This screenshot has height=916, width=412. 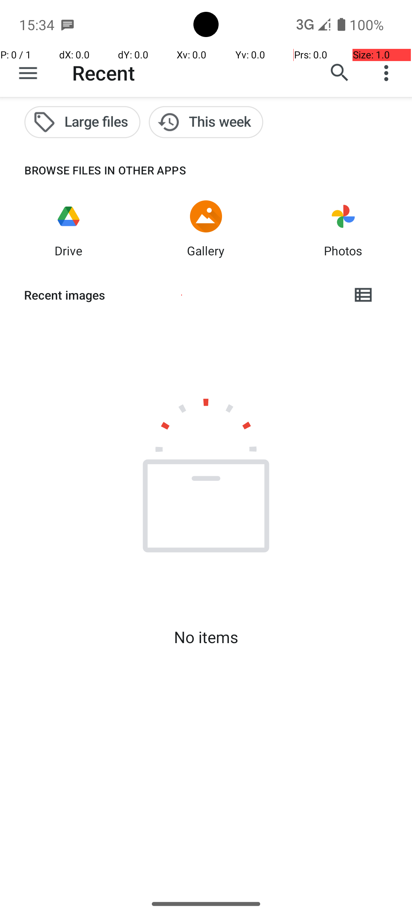 What do you see at coordinates (69, 250) in the screenshot?
I see `Drive` at bounding box center [69, 250].